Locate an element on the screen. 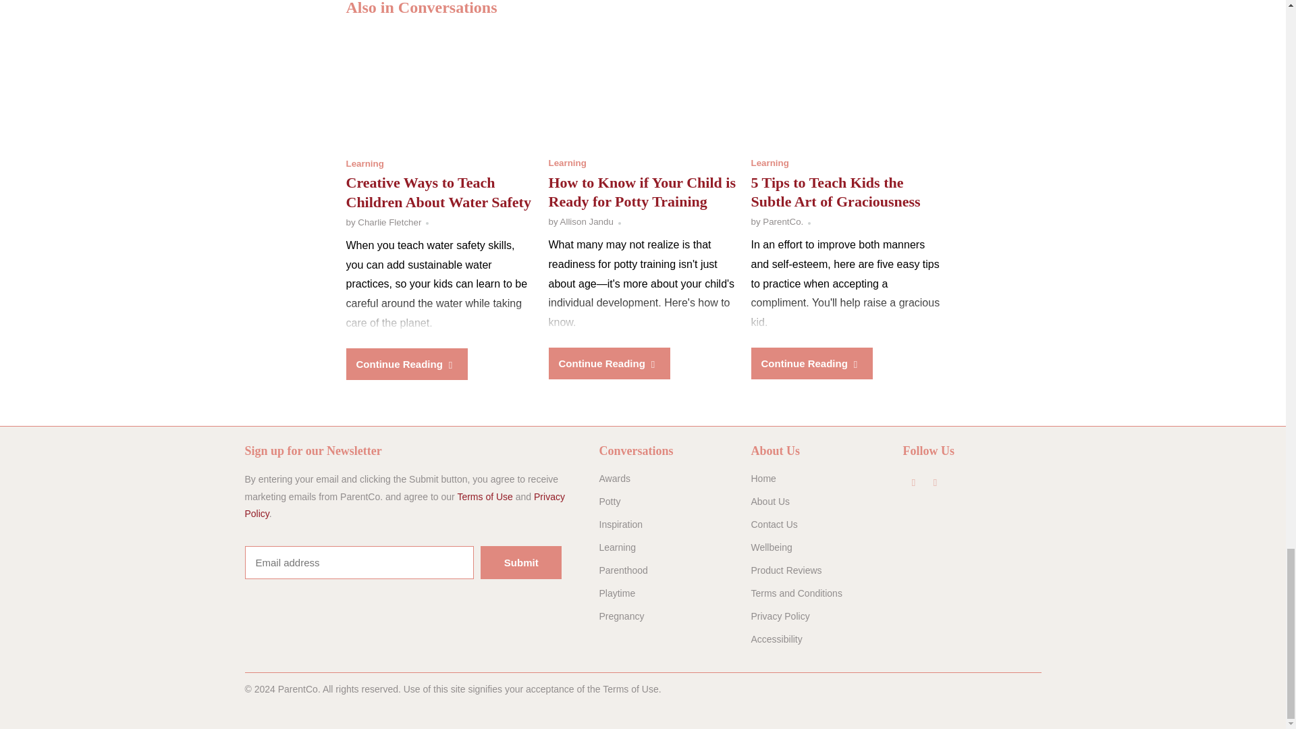 The height and width of the screenshot is (729, 1296). 5 Tips to Teach Kids the Subtle Art of Graciousness is located at coordinates (845, 91).